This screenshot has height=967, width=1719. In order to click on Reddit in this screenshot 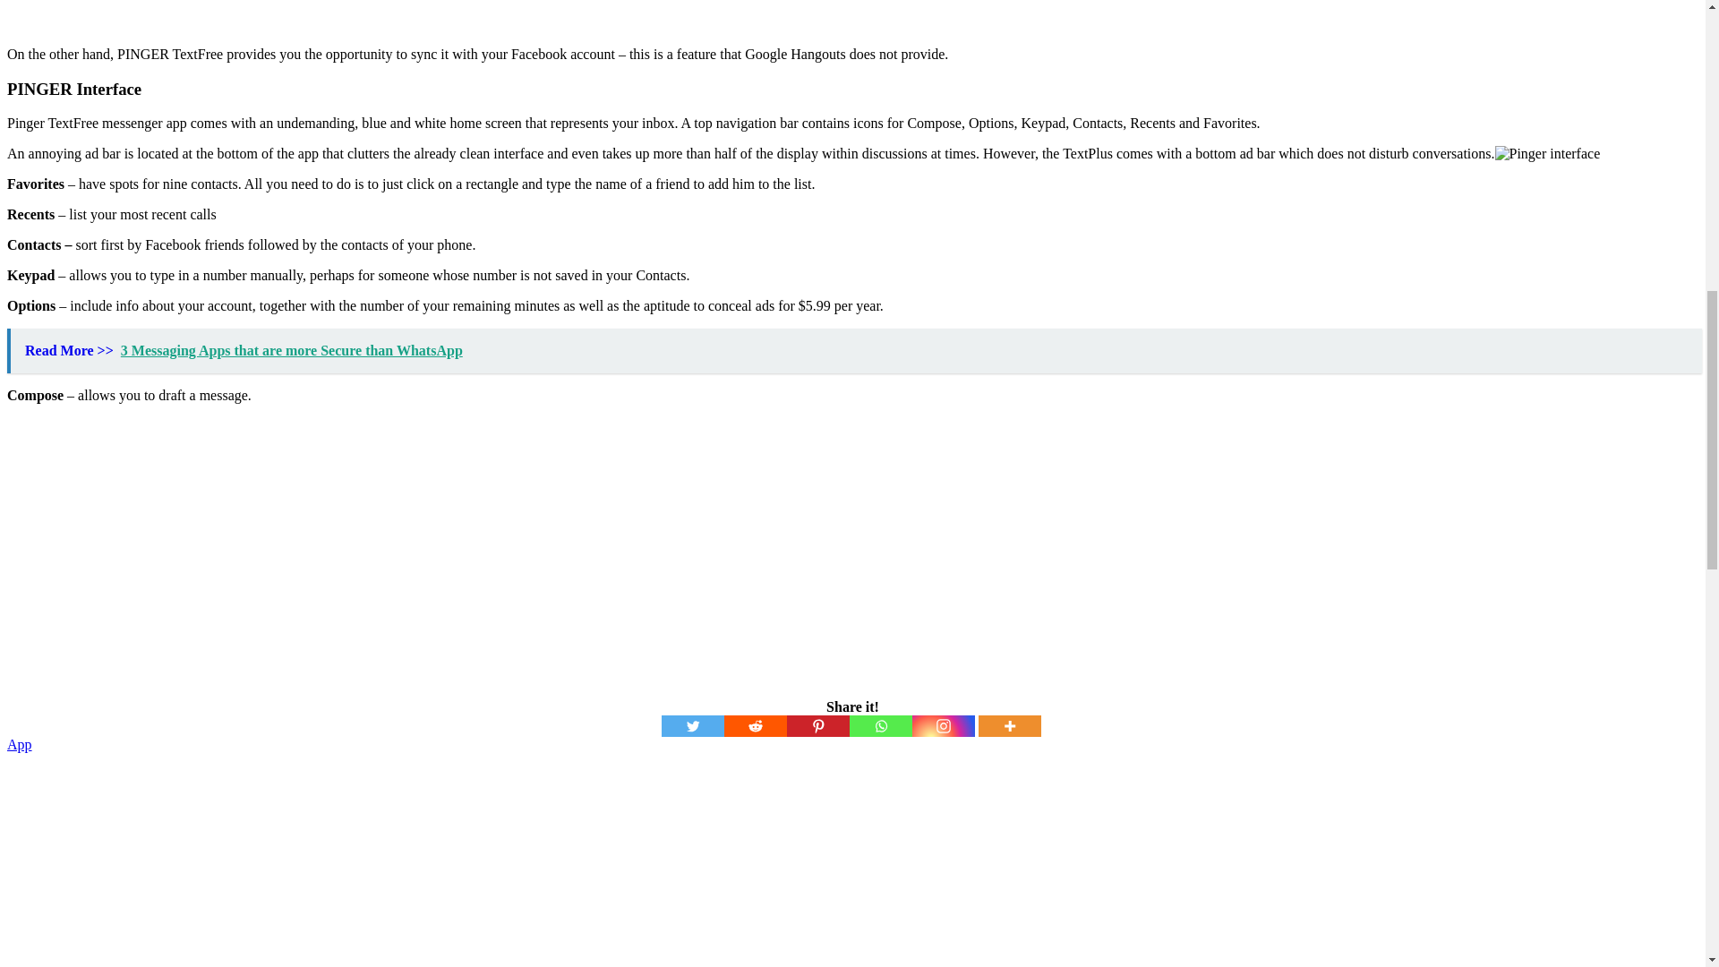, I will do `click(754, 725)`.